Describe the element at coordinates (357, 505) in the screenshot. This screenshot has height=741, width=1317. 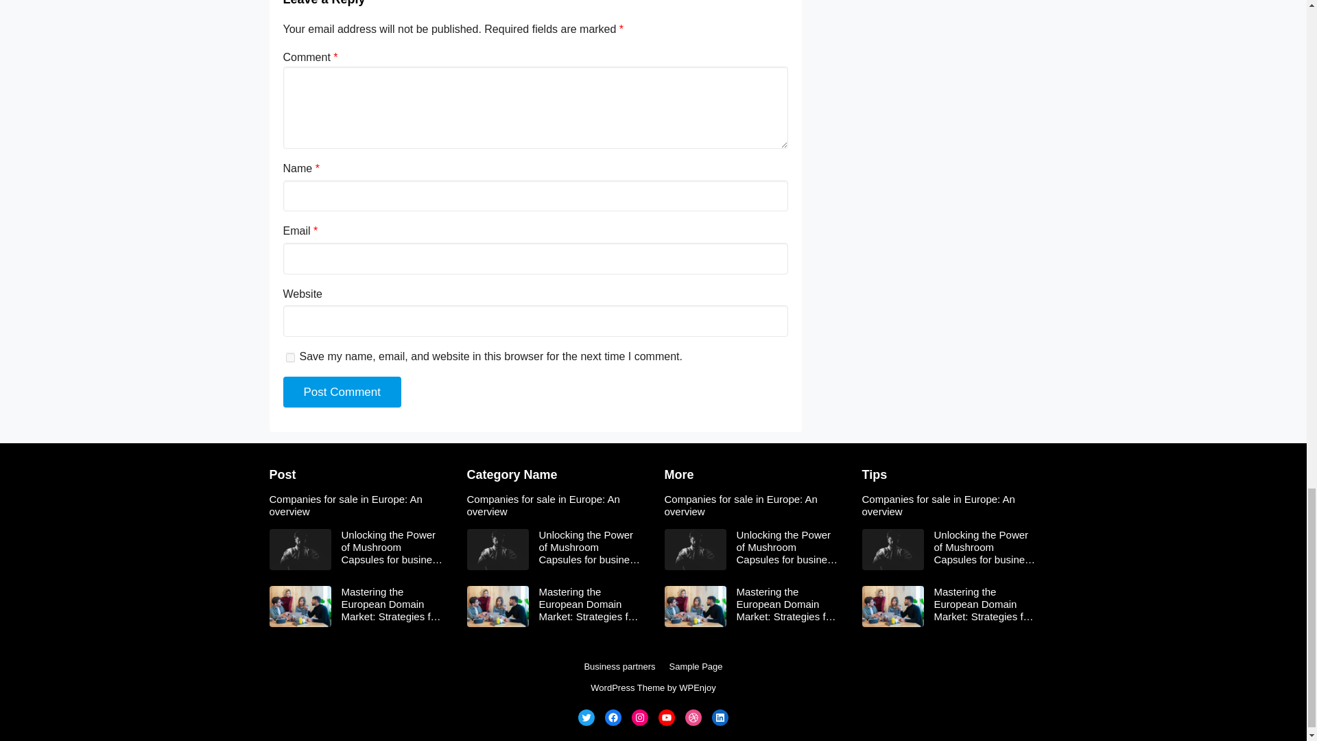
I see `Companies for sale in Europe: An overview` at that location.